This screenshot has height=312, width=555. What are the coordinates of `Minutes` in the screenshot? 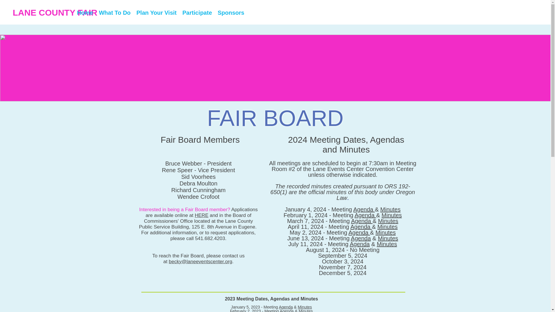 It's located at (386, 232).